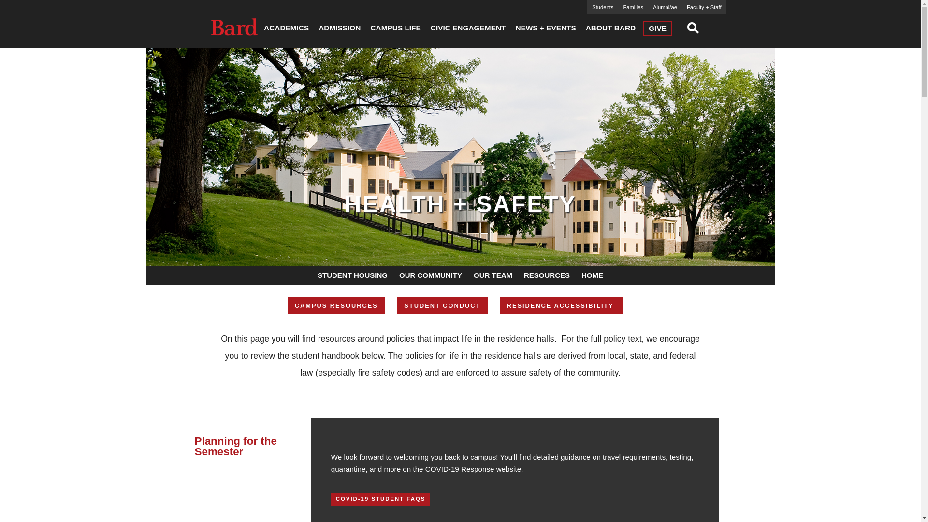 The image size is (928, 522). I want to click on Families, so click(633, 7).